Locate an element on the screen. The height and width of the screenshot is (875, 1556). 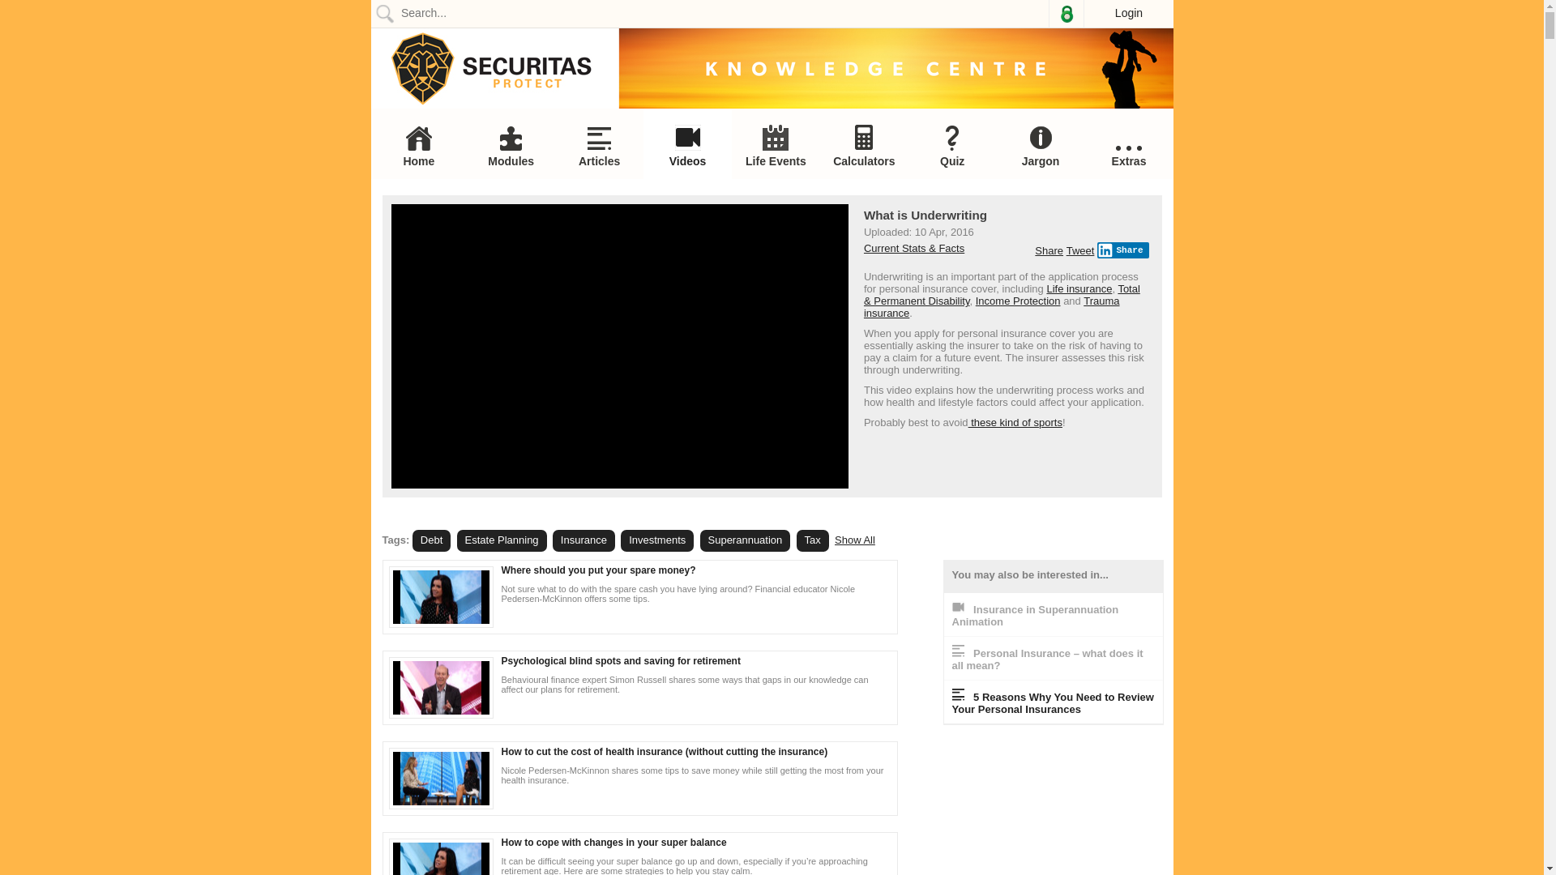
Modules is located at coordinates (511, 147).